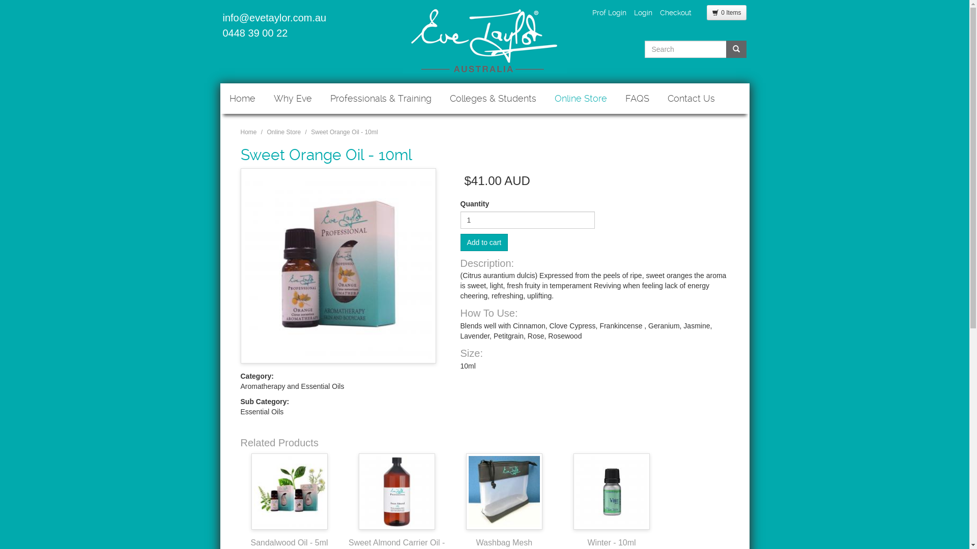 This screenshot has width=977, height=549. I want to click on Home, so click(248, 132).